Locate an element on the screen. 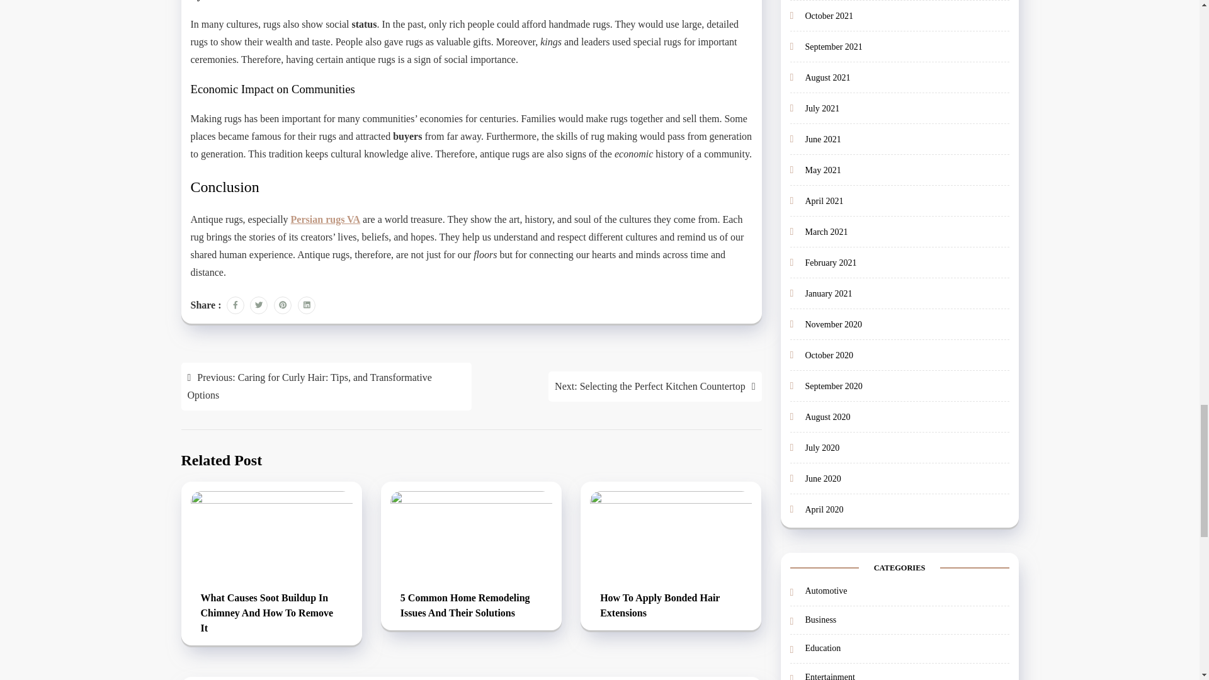  How To Apply Bonded Hair Extensions is located at coordinates (671, 606).